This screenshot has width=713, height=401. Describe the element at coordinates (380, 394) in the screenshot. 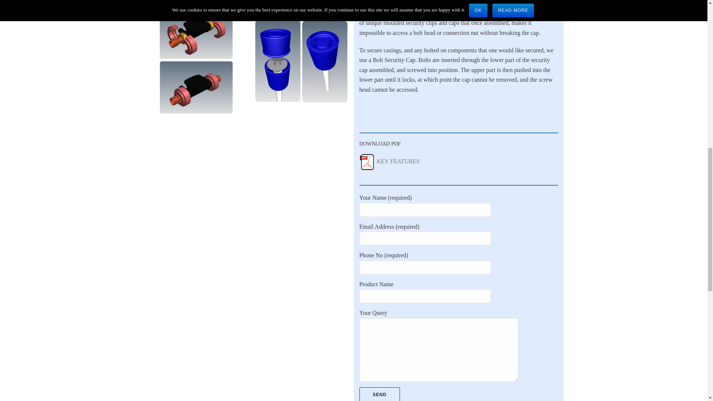

I see `Send` at that location.